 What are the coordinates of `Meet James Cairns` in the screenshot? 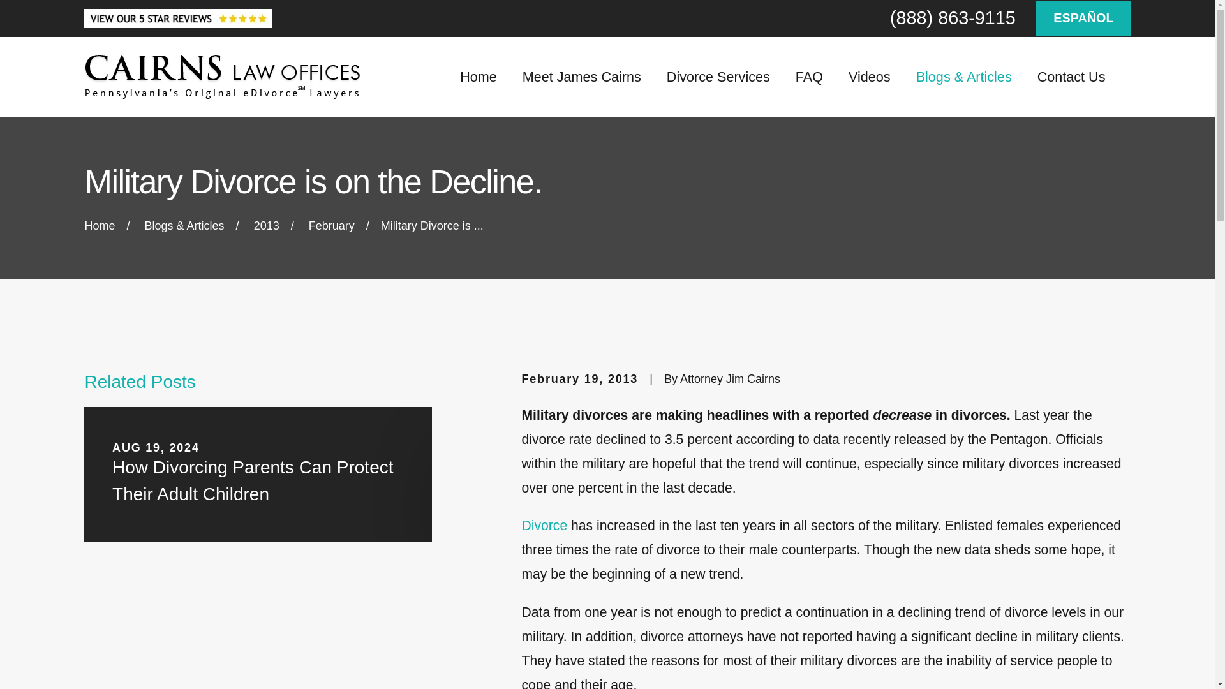 It's located at (582, 77).